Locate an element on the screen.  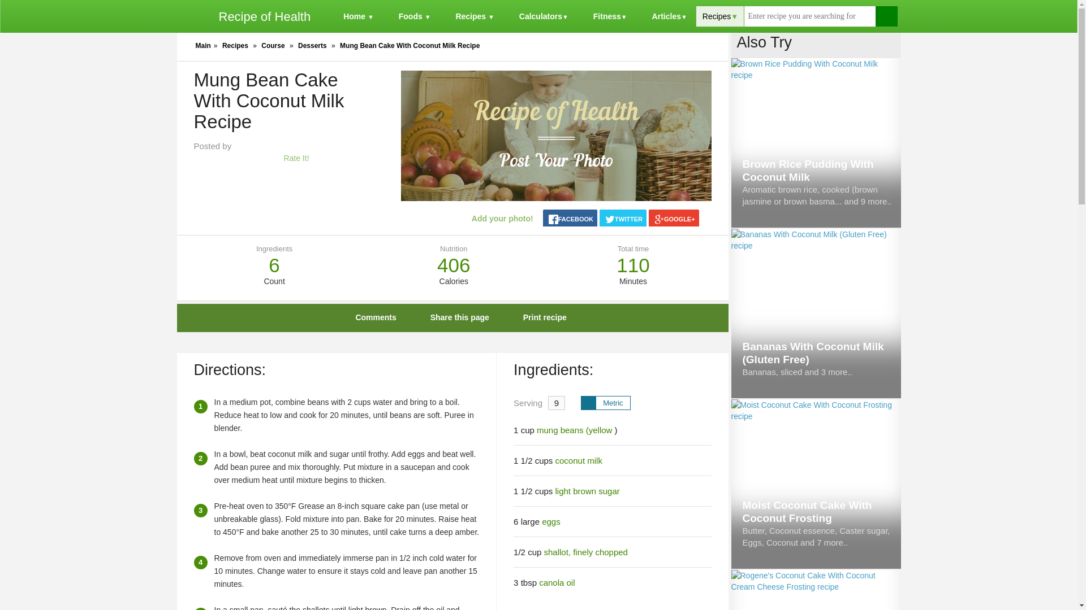
coconut milk is located at coordinates (579, 460).